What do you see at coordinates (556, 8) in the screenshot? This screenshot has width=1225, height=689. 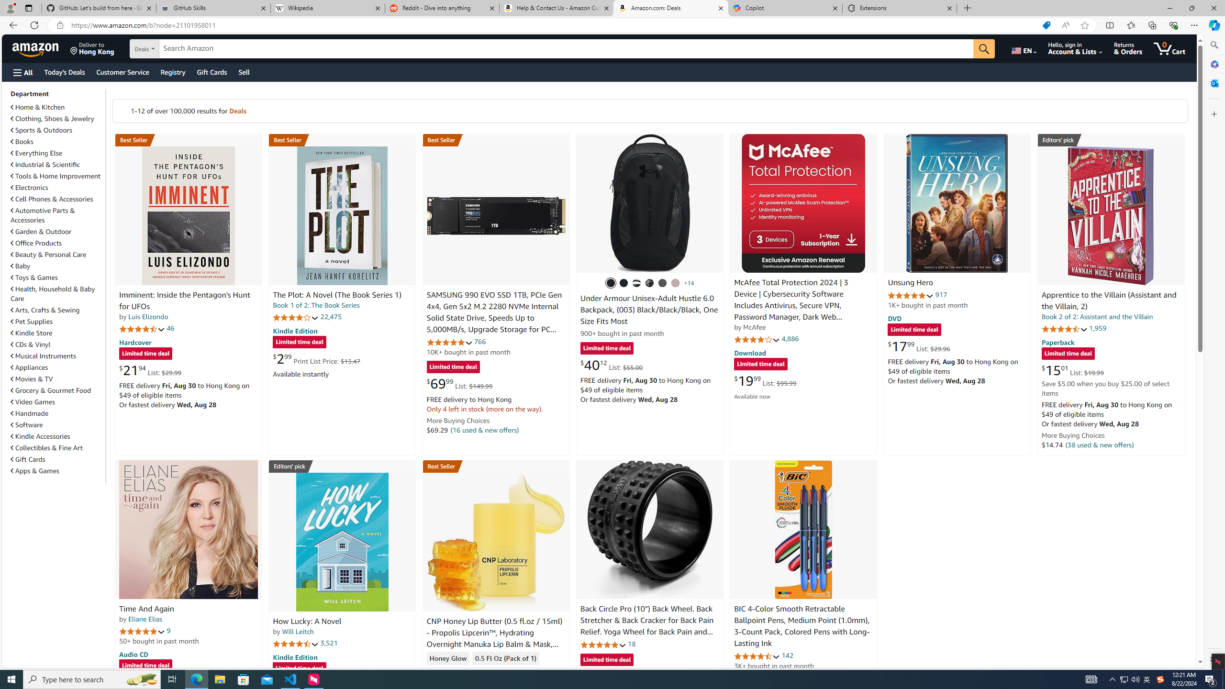 I see `Help & Contact Us - Amazon Customer Service` at bounding box center [556, 8].